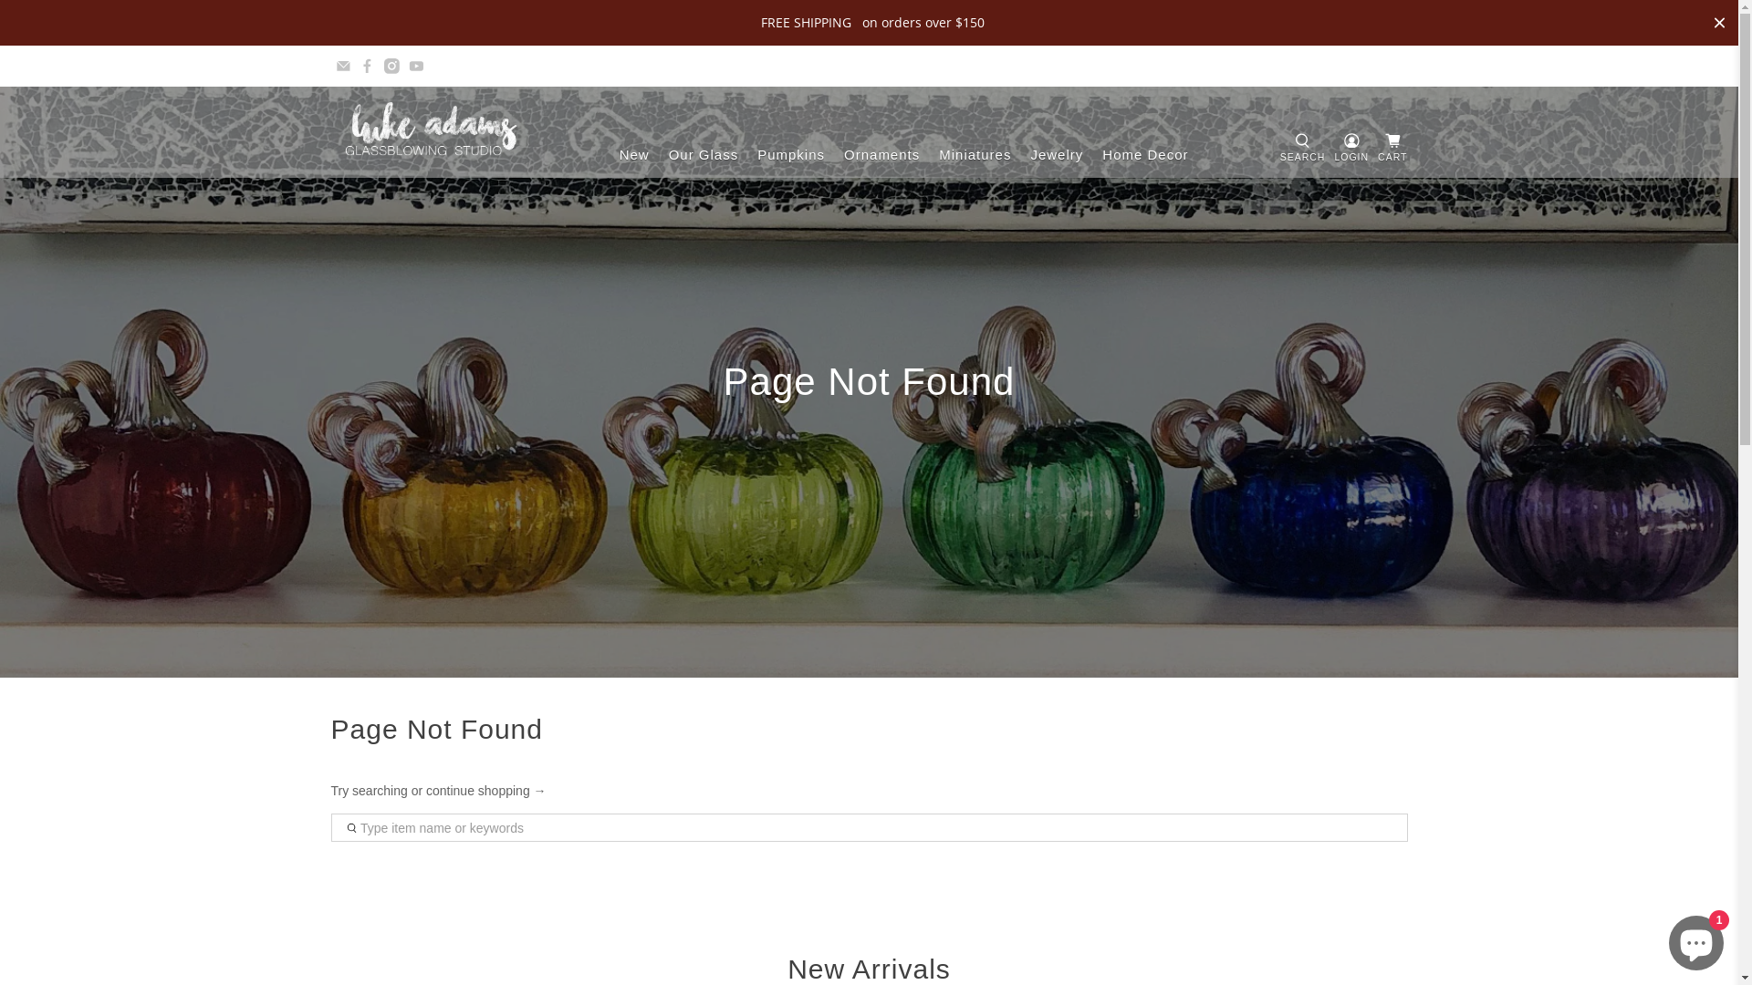 The width and height of the screenshot is (1752, 985). Describe the element at coordinates (1392, 150) in the screenshot. I see `CART` at that location.